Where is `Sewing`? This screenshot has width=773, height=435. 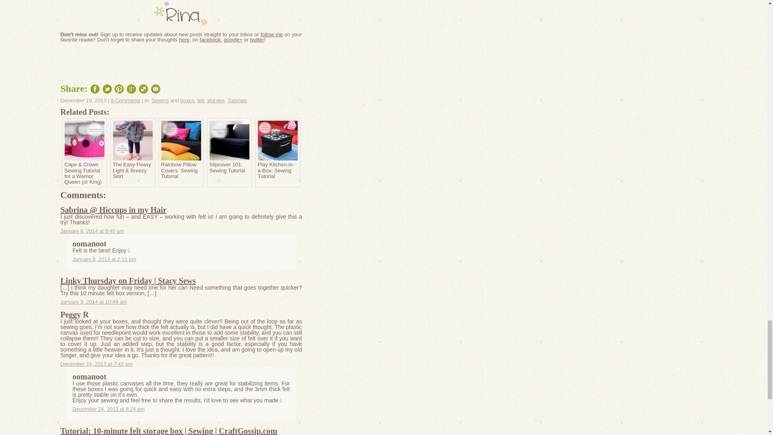
Sewing is located at coordinates (160, 100).